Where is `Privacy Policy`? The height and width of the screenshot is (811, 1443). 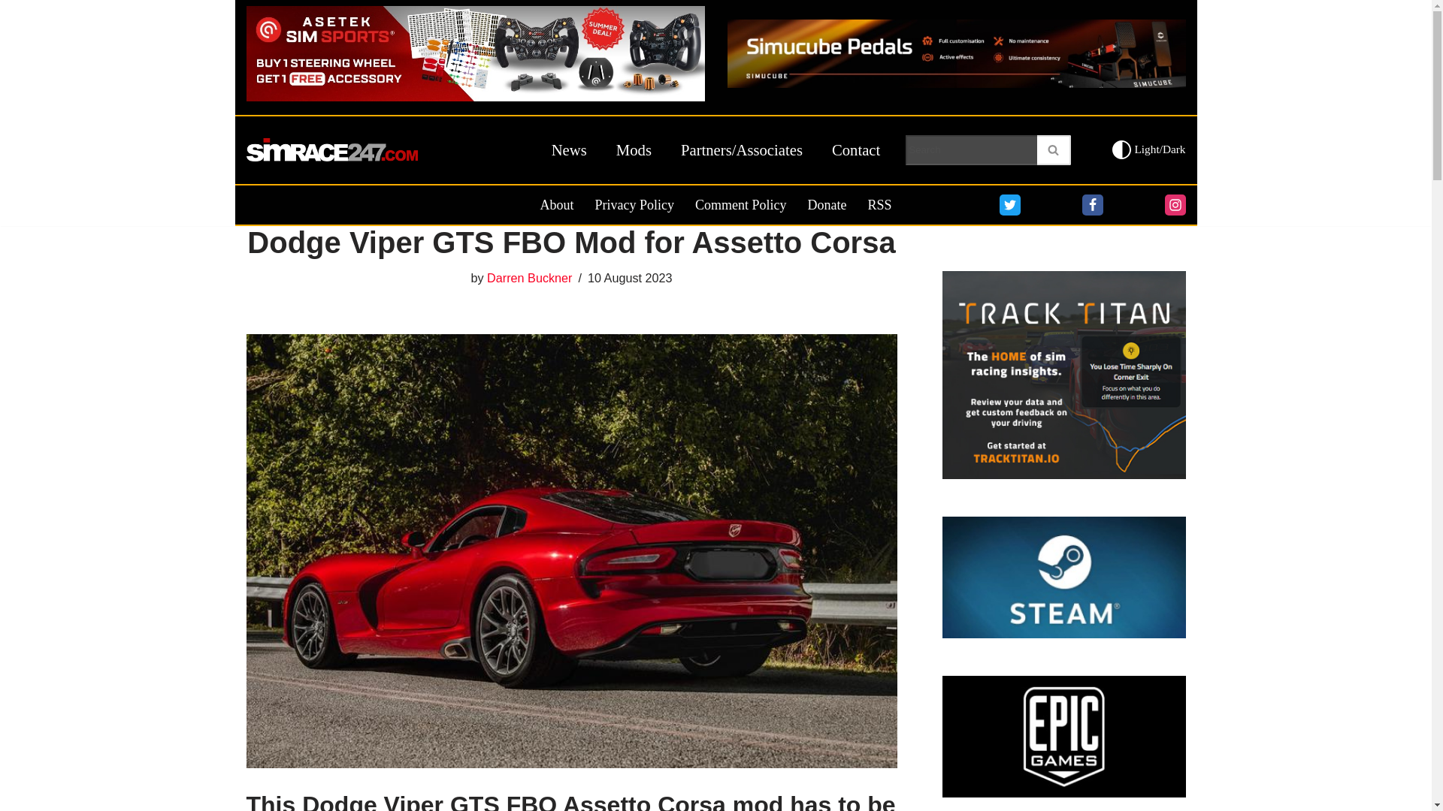
Privacy Policy is located at coordinates (634, 205).